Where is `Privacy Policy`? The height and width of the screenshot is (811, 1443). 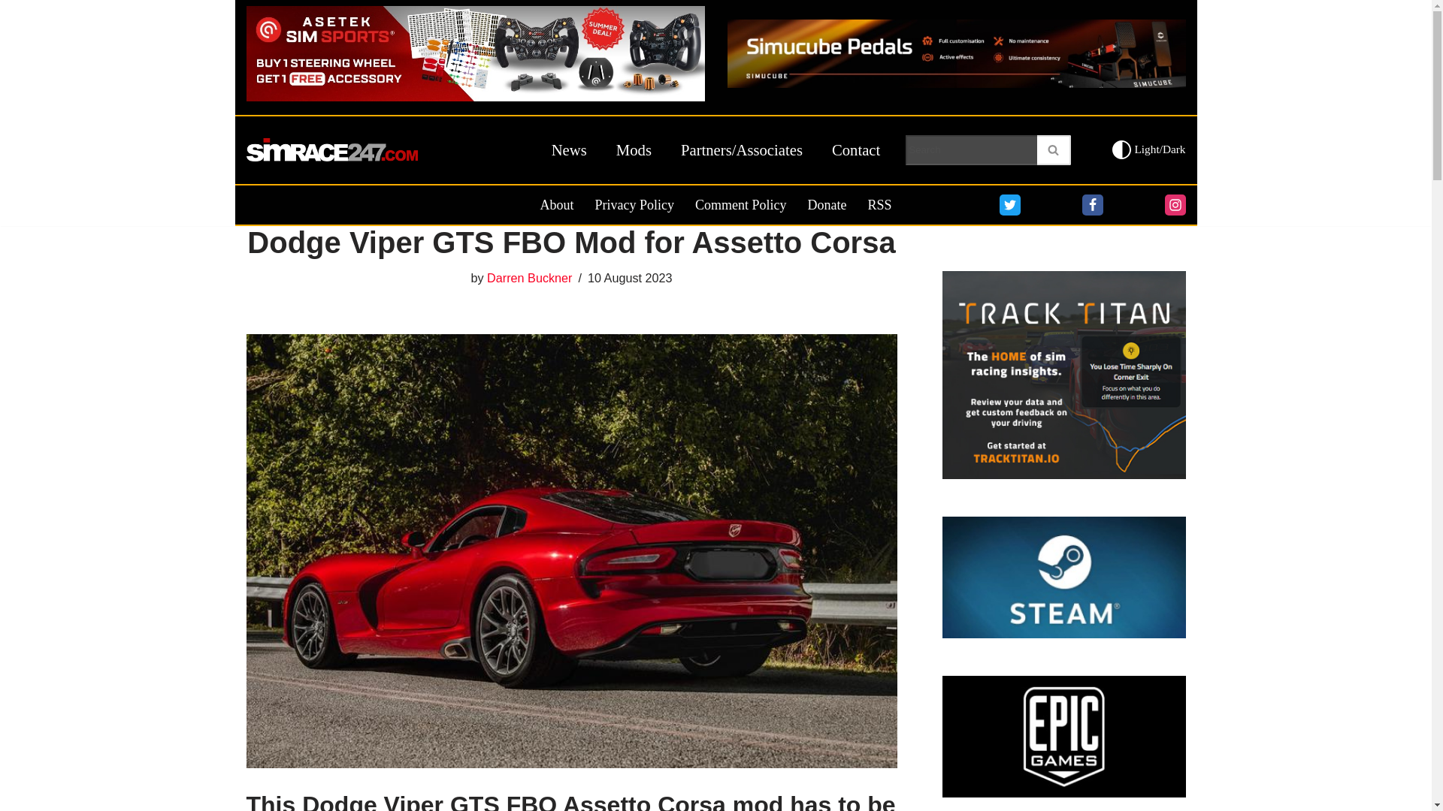
Privacy Policy is located at coordinates (634, 205).